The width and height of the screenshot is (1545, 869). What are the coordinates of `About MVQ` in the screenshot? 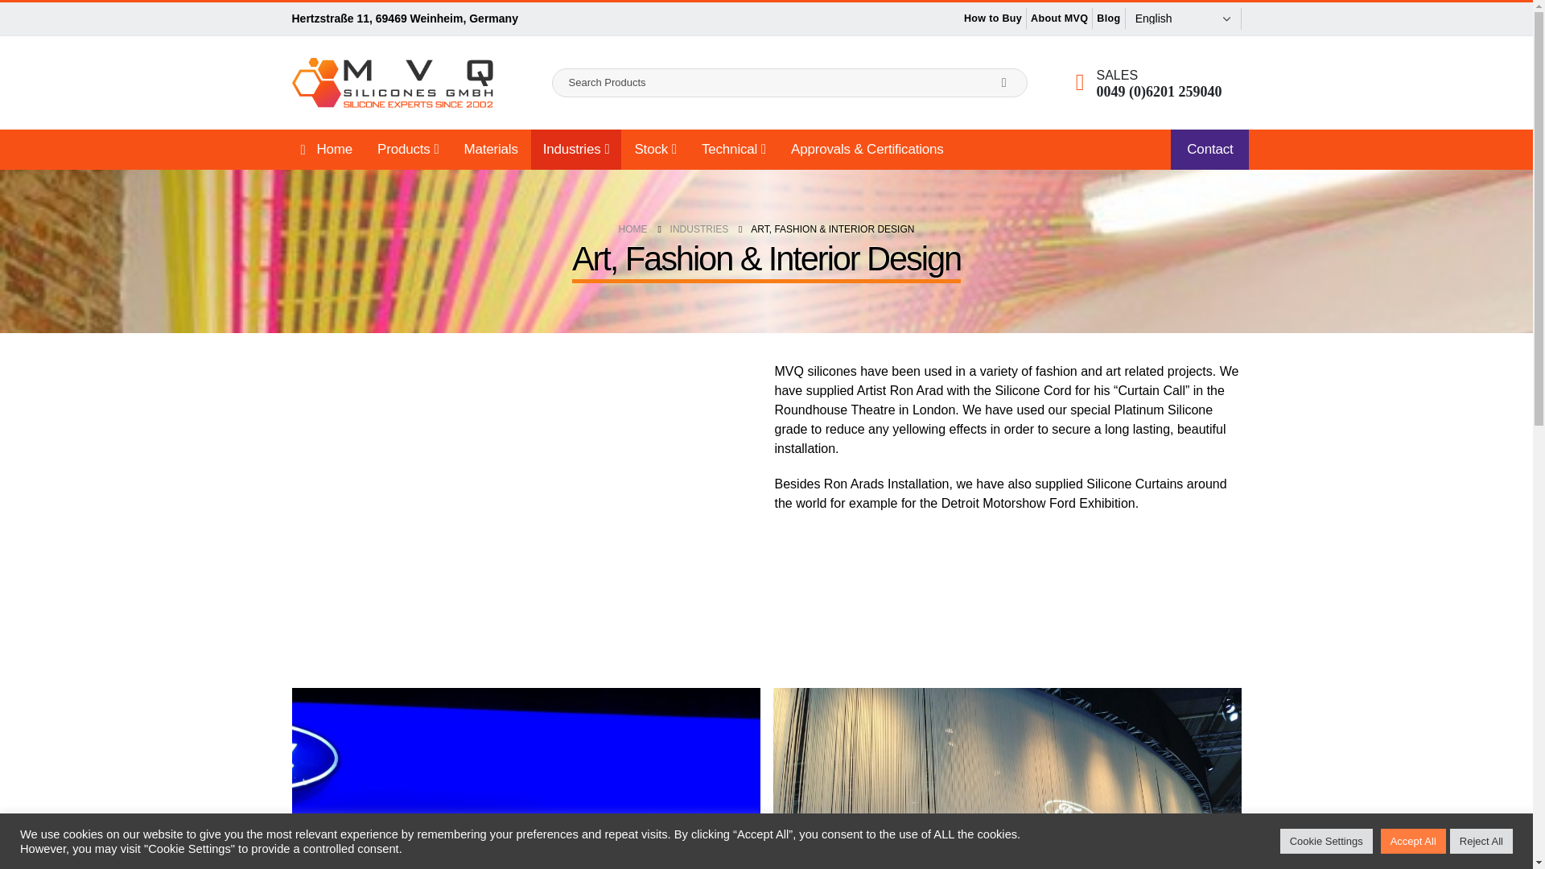 It's located at (1173, 18).